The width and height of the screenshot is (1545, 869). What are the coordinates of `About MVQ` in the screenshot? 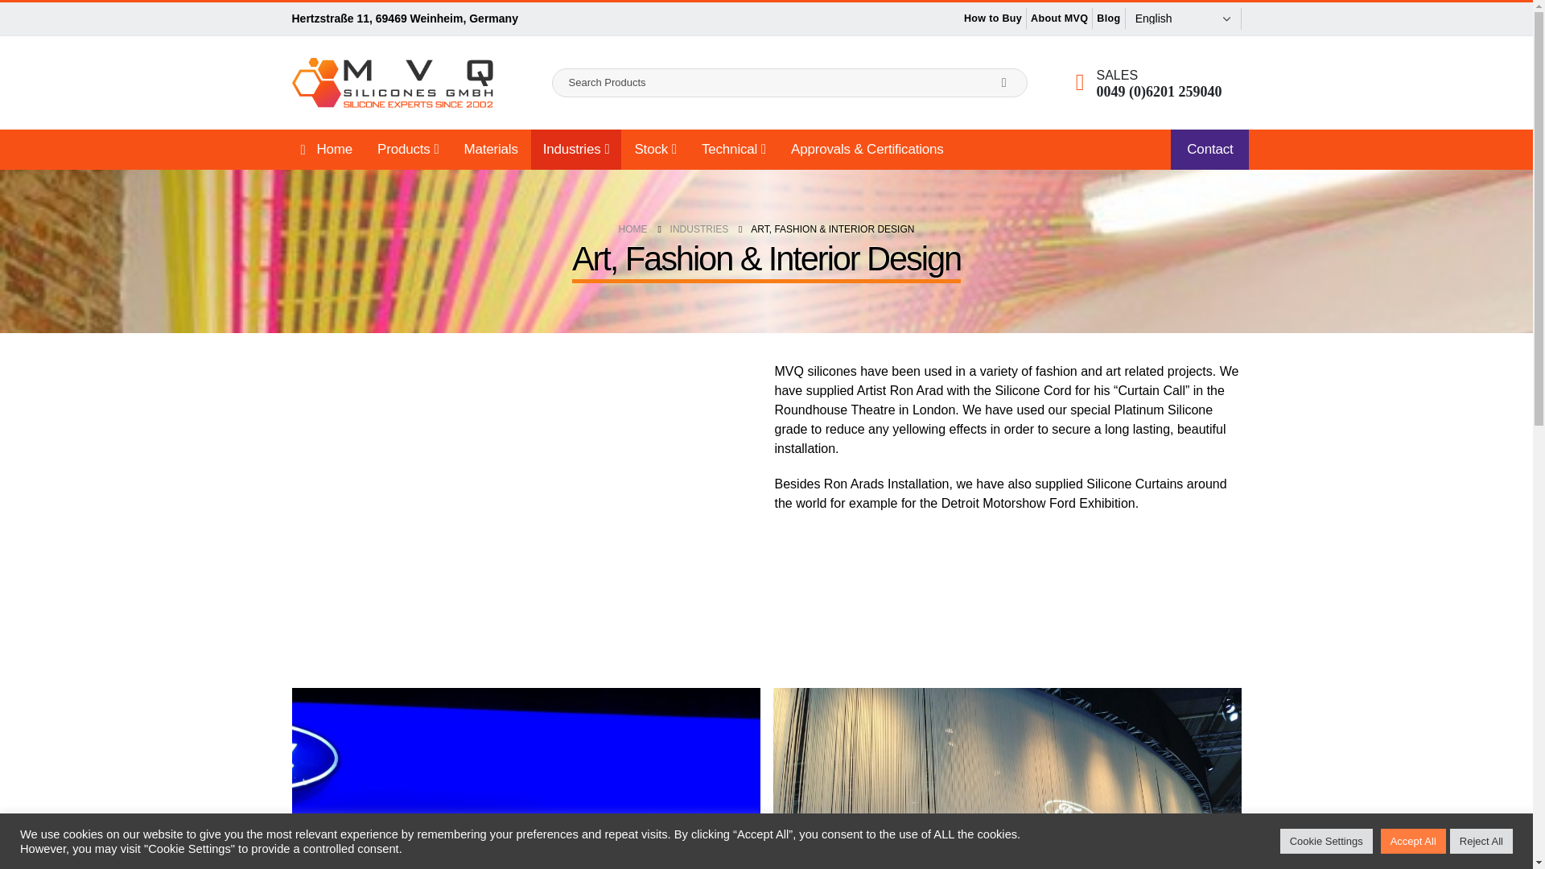 It's located at (1173, 18).